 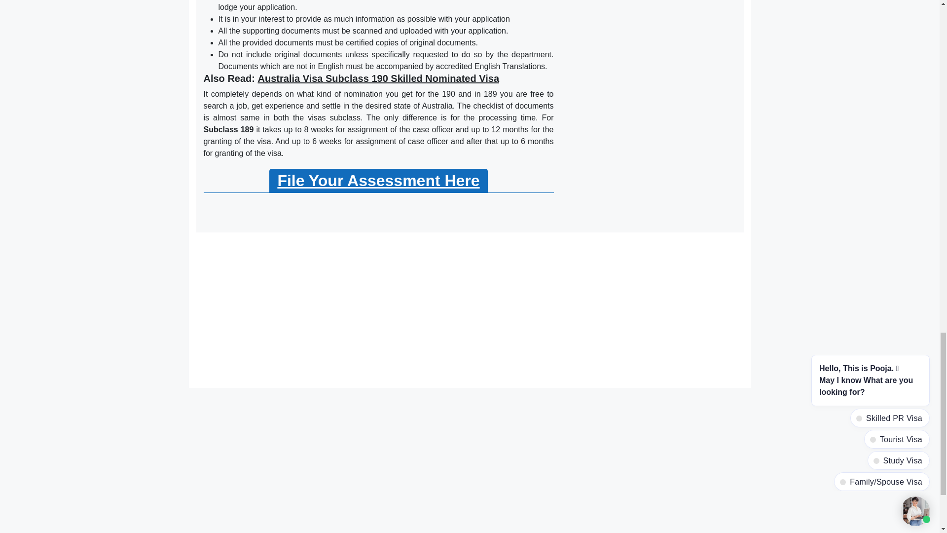 I want to click on Australia Visa Subclass 190 Skilled Nominated Visa, so click(x=379, y=78).